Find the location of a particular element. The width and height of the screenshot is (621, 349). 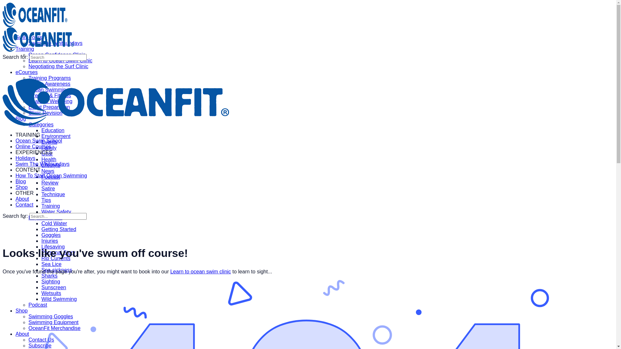

Education is located at coordinates (53, 131).